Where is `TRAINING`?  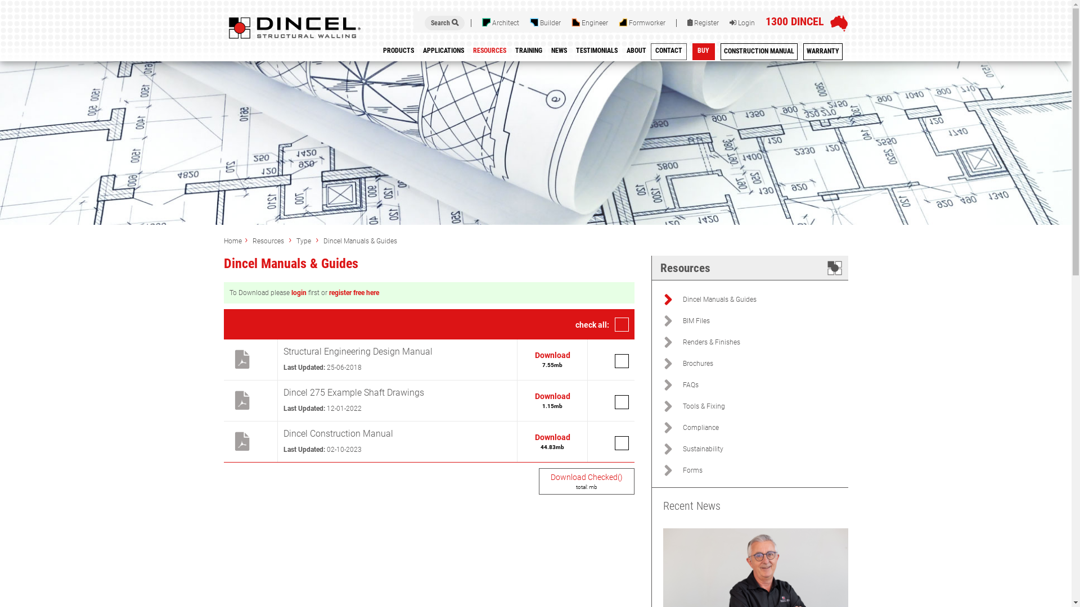
TRAINING is located at coordinates (529, 53).